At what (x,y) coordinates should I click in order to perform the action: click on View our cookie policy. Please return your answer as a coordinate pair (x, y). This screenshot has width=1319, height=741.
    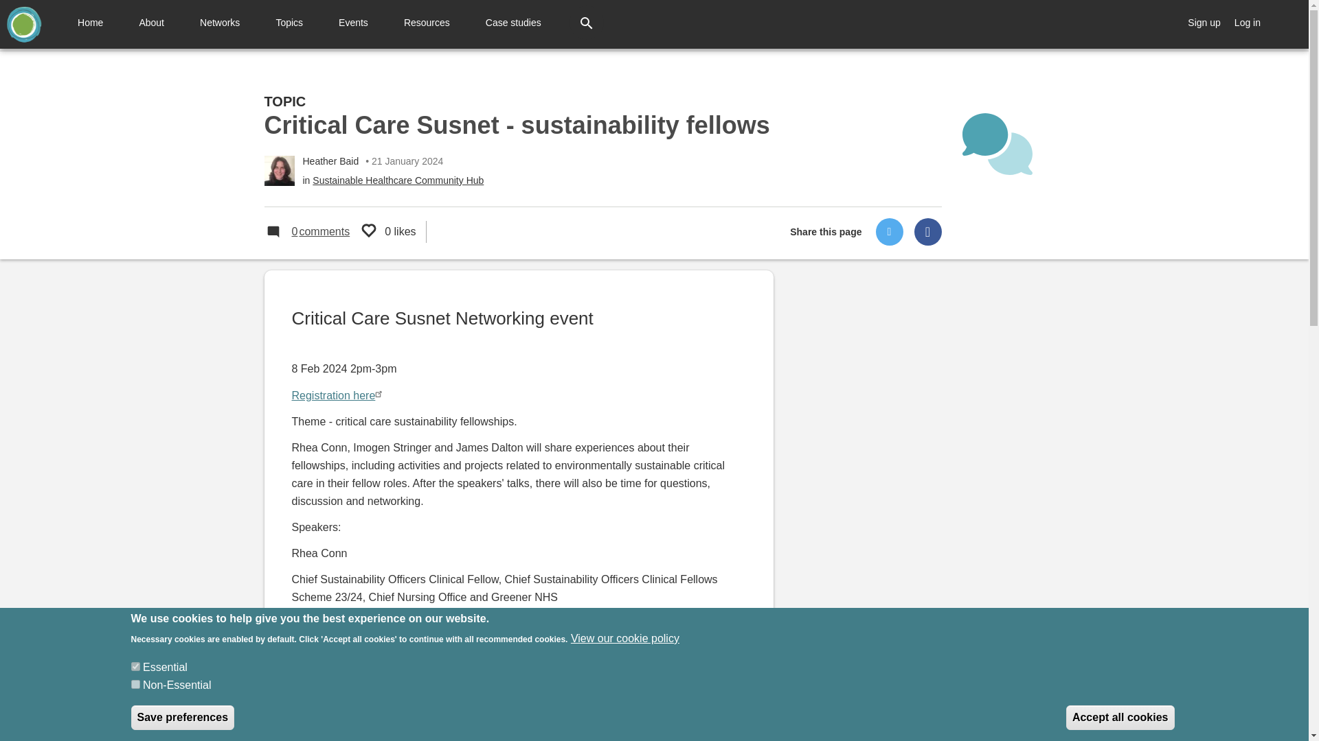
    Looking at the image, I should click on (625, 638).